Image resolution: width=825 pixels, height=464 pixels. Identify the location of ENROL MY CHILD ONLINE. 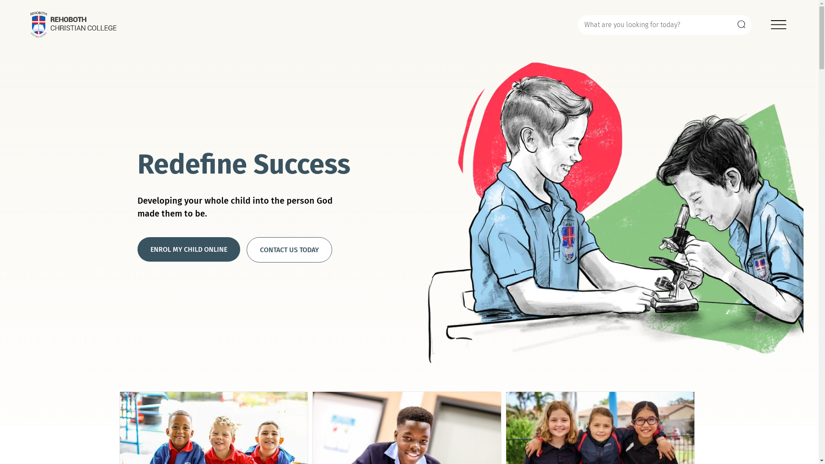
(189, 249).